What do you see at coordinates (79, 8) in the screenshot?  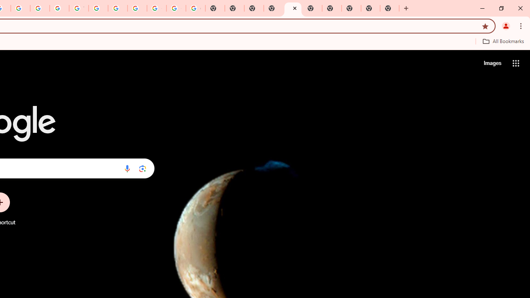 I see `YouTube` at bounding box center [79, 8].